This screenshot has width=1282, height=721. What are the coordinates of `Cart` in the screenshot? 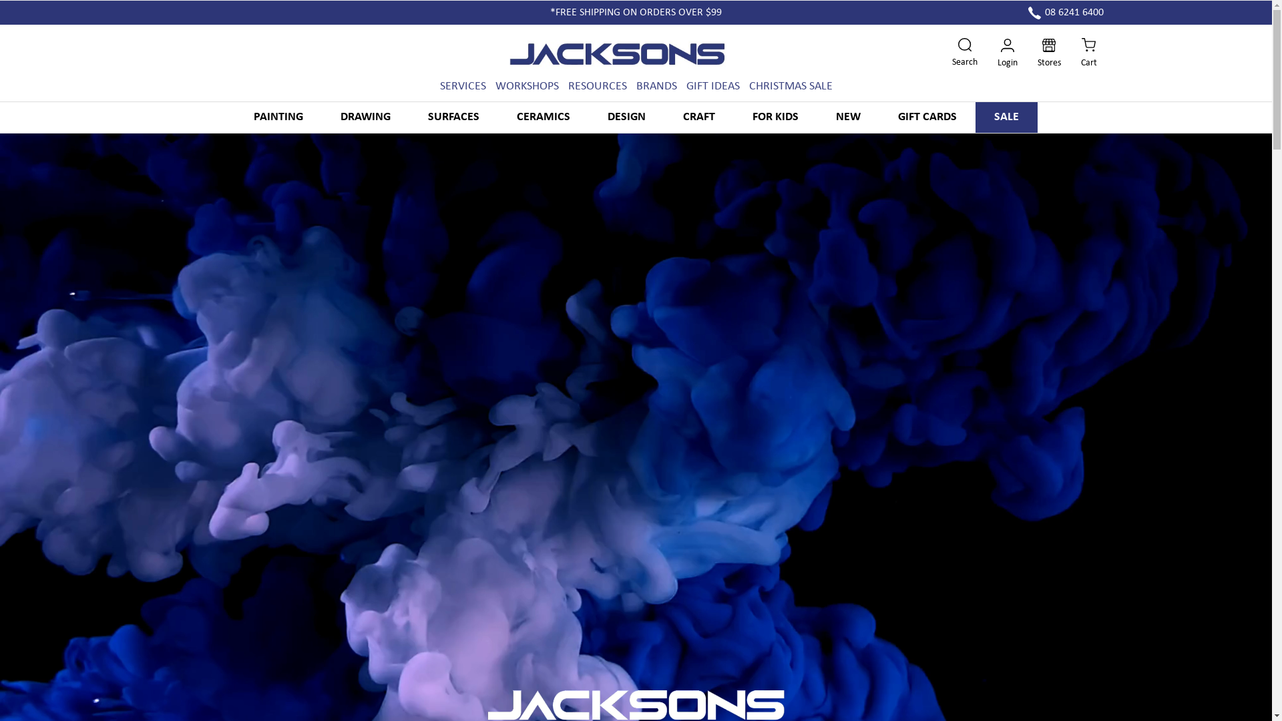 It's located at (1088, 54).